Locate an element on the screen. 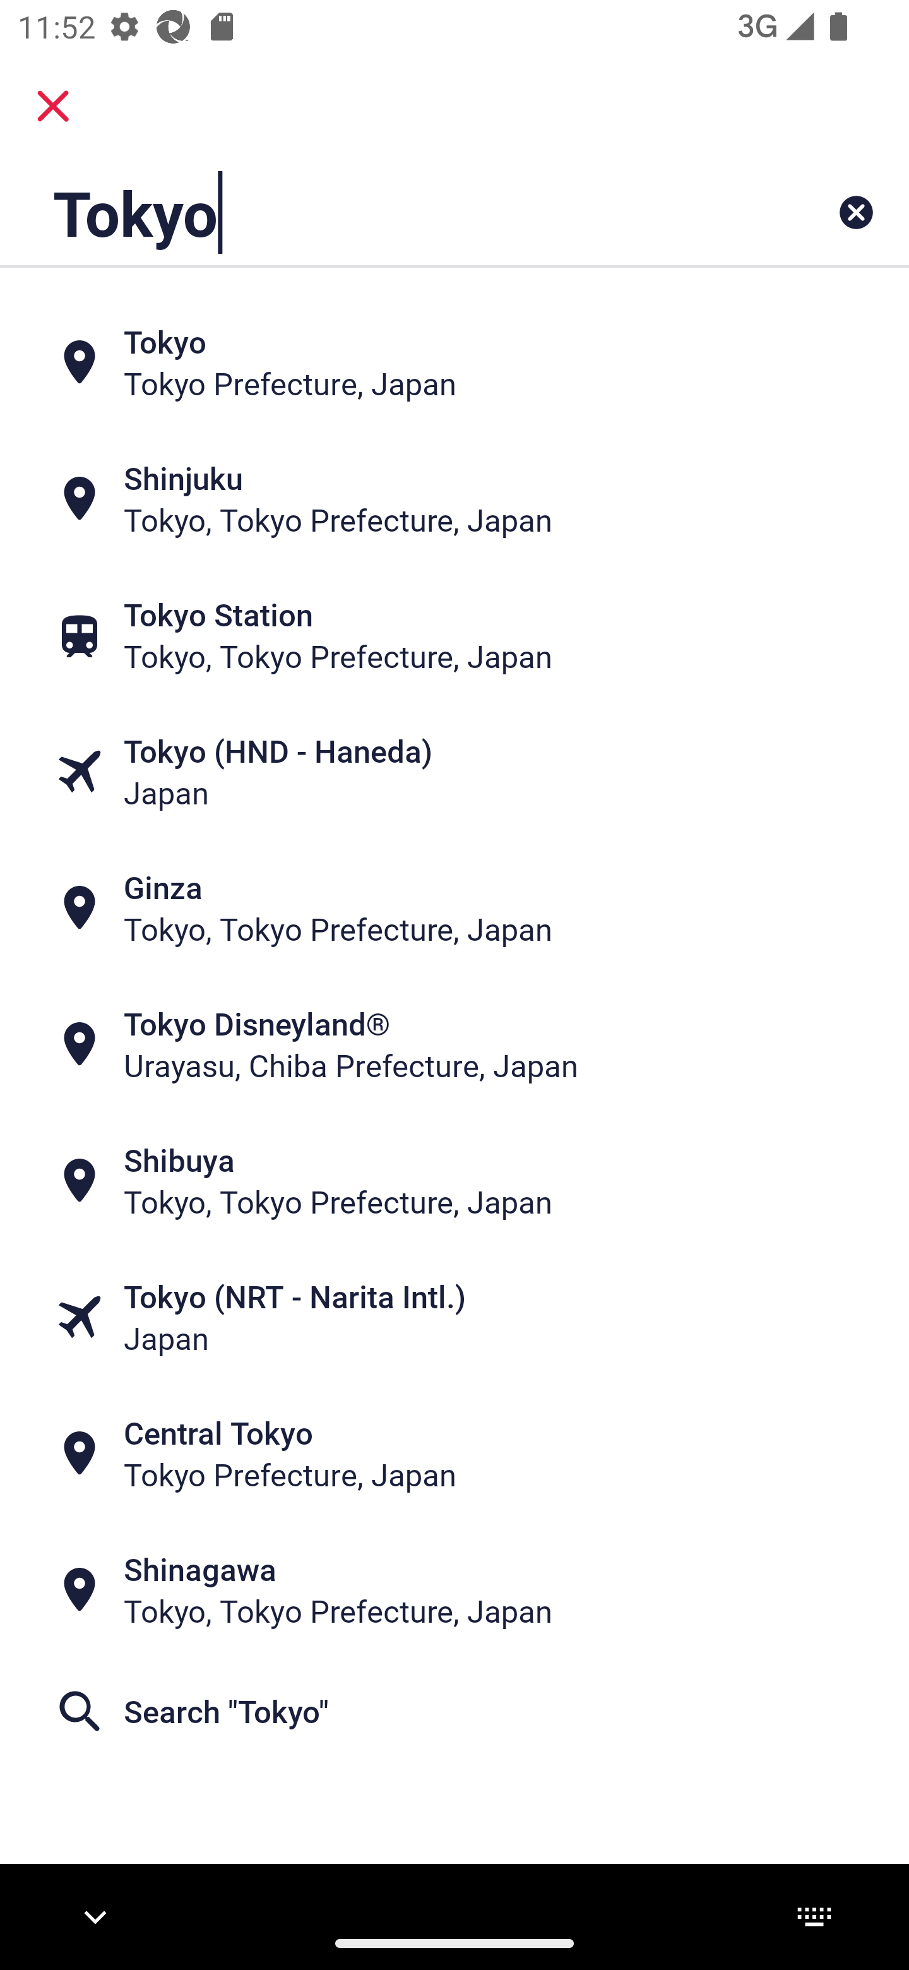 The height and width of the screenshot is (1970, 909). Tokyo (NRT - Narita Intl.) Japan is located at coordinates (454, 1317).